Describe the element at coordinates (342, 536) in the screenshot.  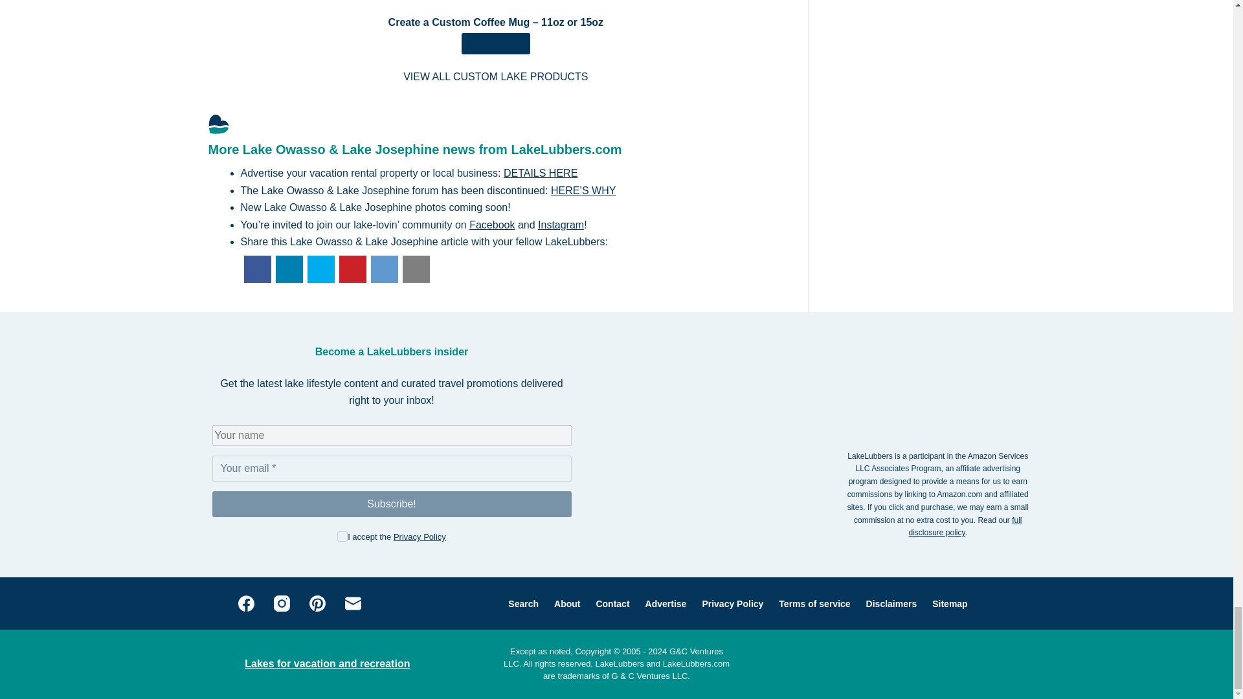
I see `on` at that location.